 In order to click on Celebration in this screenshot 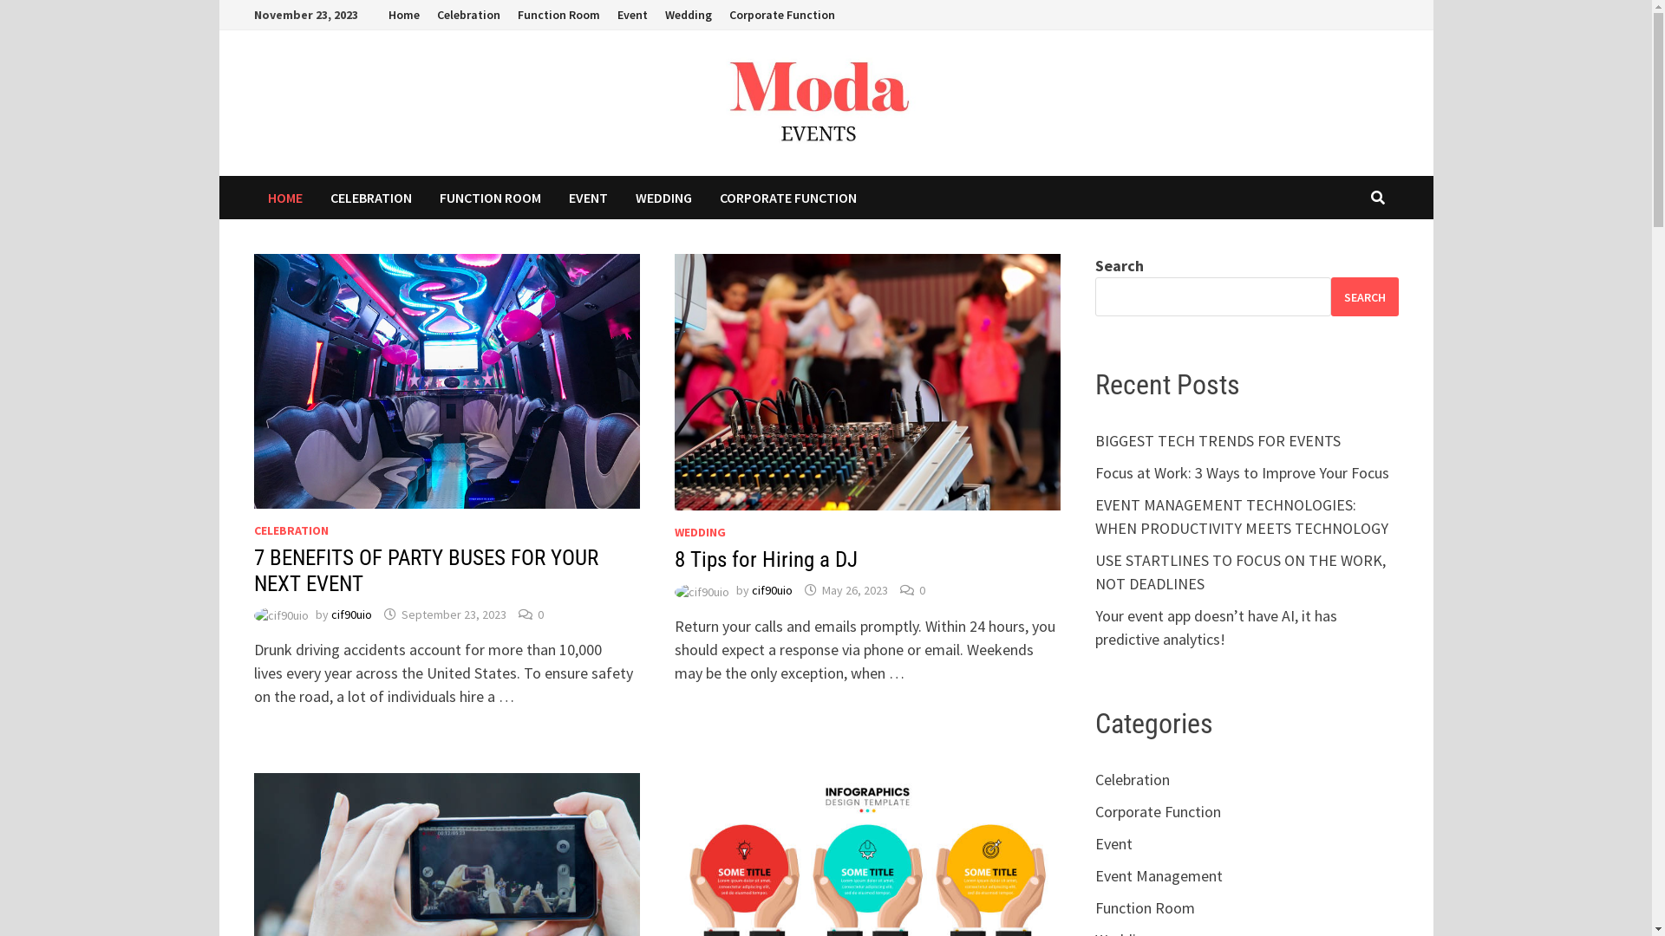, I will do `click(468, 16)`.